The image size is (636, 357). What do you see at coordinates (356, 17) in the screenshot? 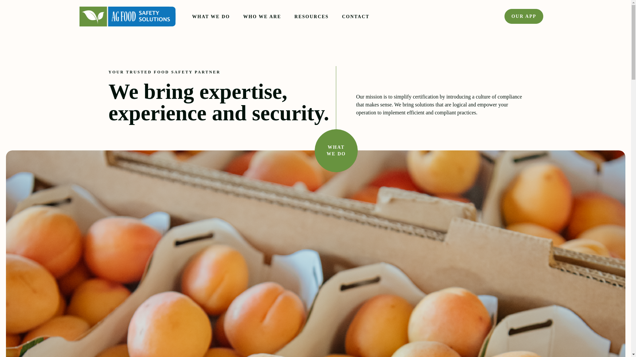
I see `CONTACT` at bounding box center [356, 17].